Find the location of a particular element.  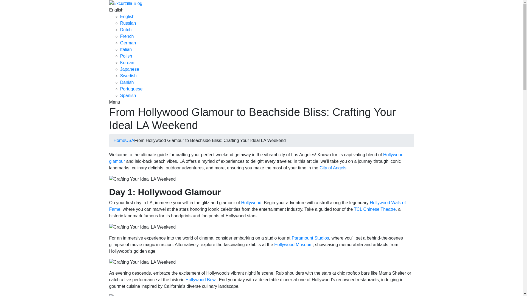

English is located at coordinates (116, 10).